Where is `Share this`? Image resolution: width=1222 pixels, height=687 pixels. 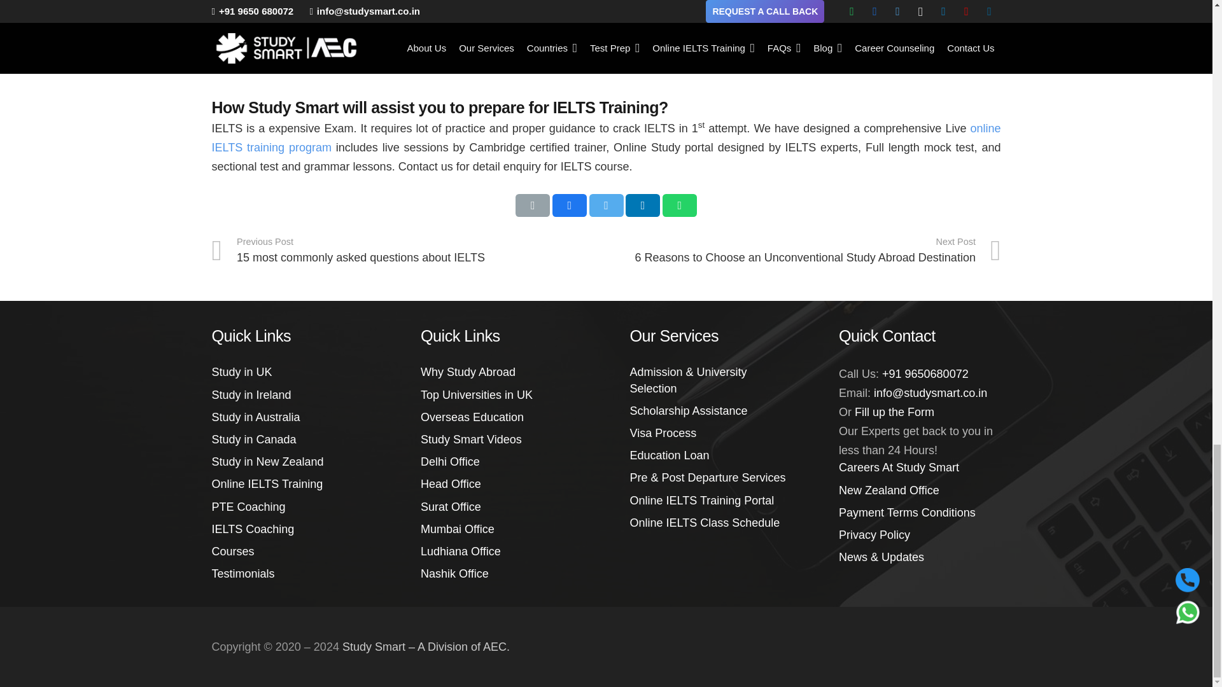 Share this is located at coordinates (679, 205).